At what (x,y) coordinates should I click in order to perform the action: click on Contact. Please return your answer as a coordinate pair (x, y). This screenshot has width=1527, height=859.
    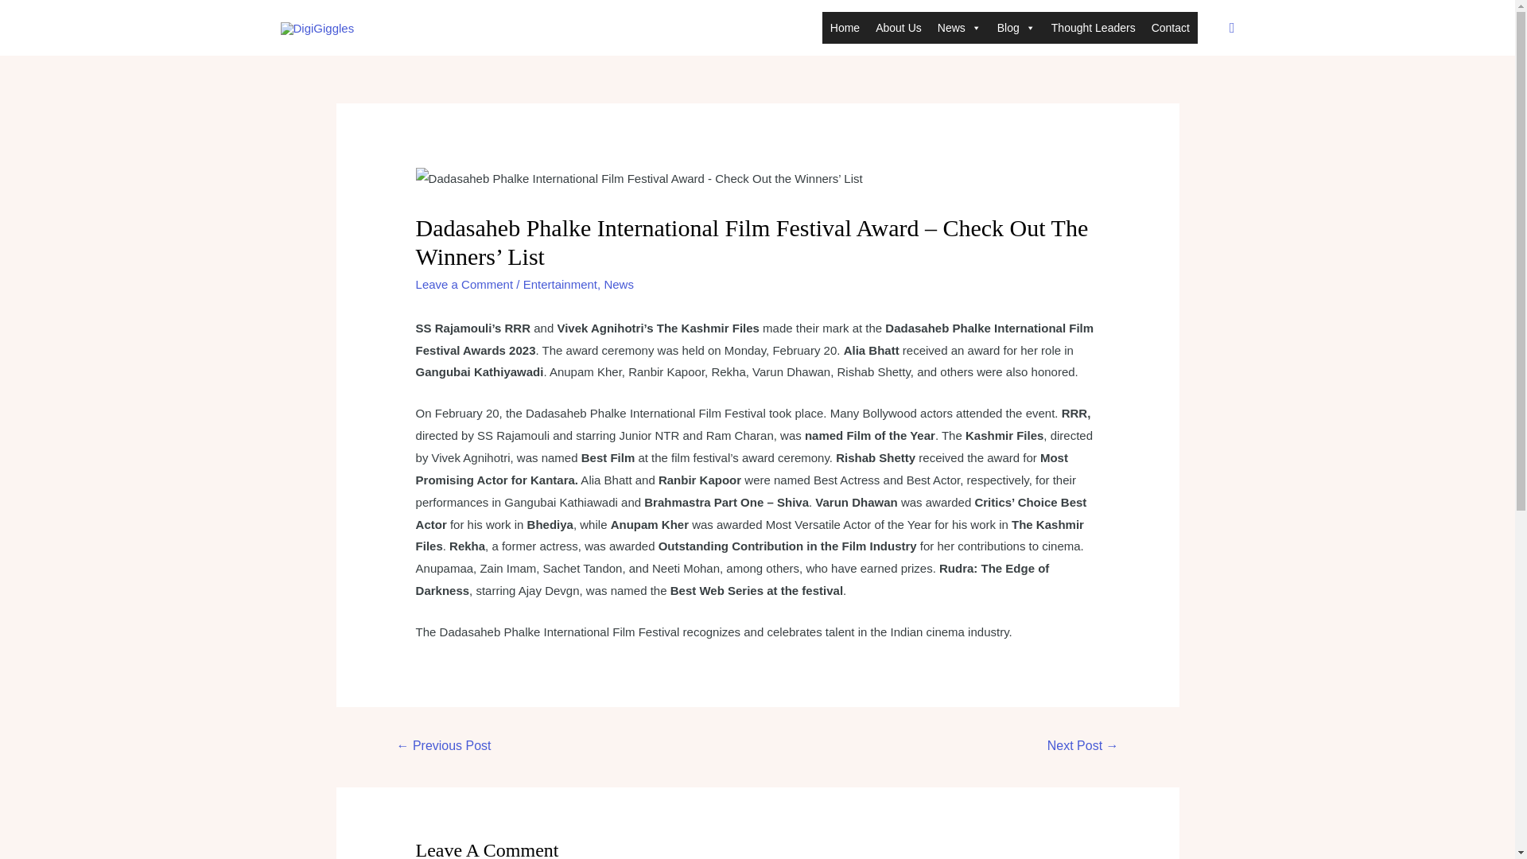
    Looking at the image, I should click on (1171, 28).